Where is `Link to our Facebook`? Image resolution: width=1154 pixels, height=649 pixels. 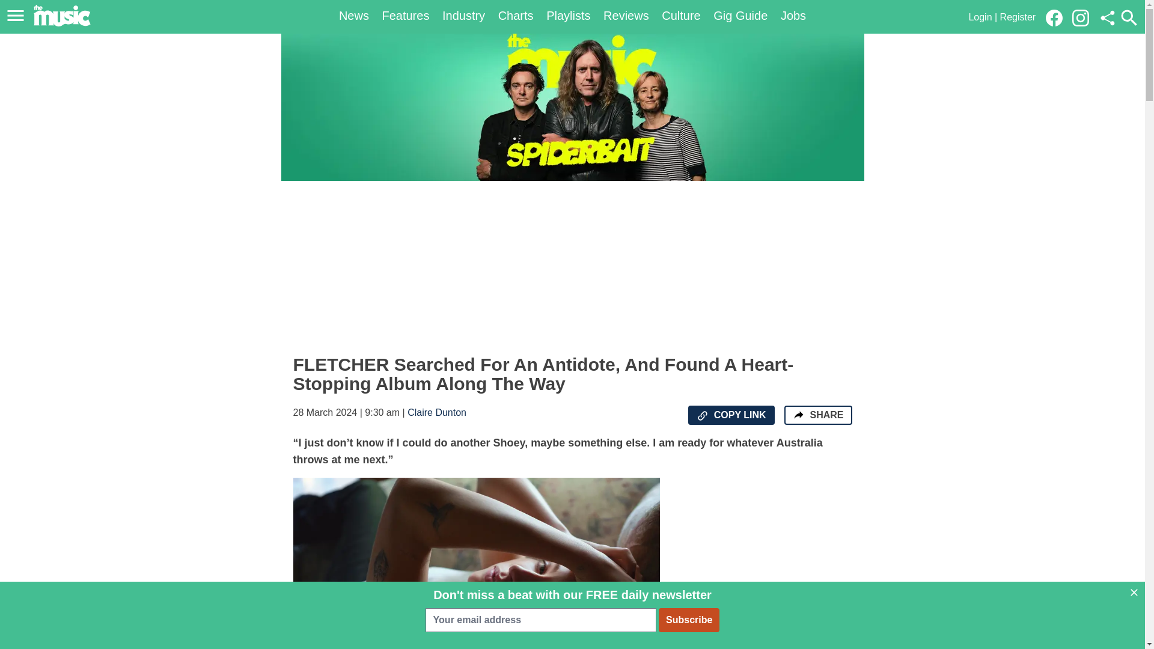 Link to our Facebook is located at coordinates (1054, 18).